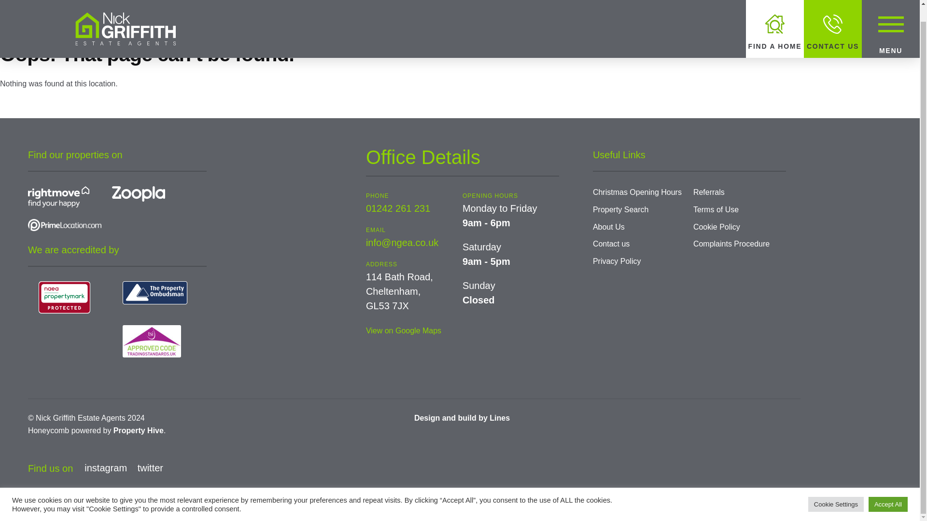 This screenshot has height=521, width=927. What do you see at coordinates (138, 430) in the screenshot?
I see `Property Hive` at bounding box center [138, 430].